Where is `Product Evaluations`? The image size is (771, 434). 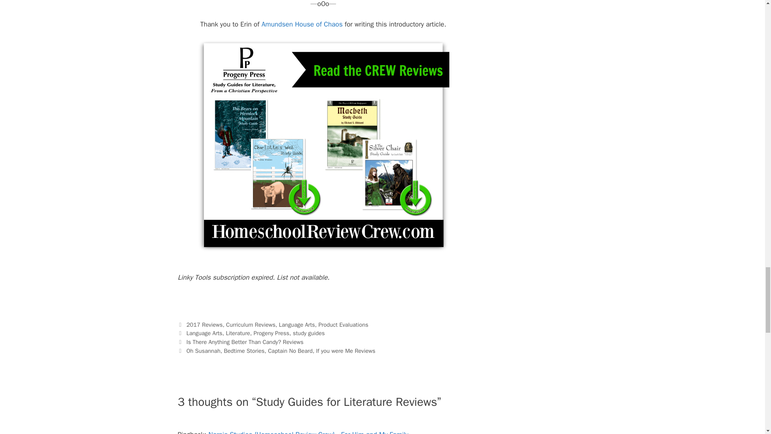 Product Evaluations is located at coordinates (343, 325).